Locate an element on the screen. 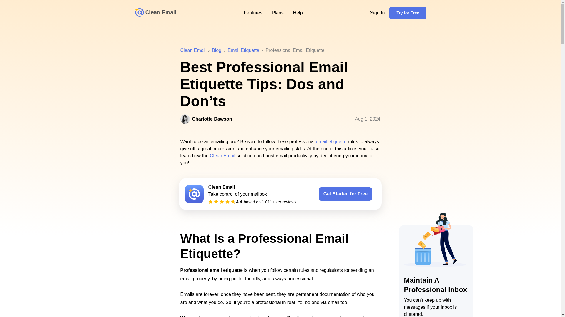  Home is located at coordinates (155, 13).